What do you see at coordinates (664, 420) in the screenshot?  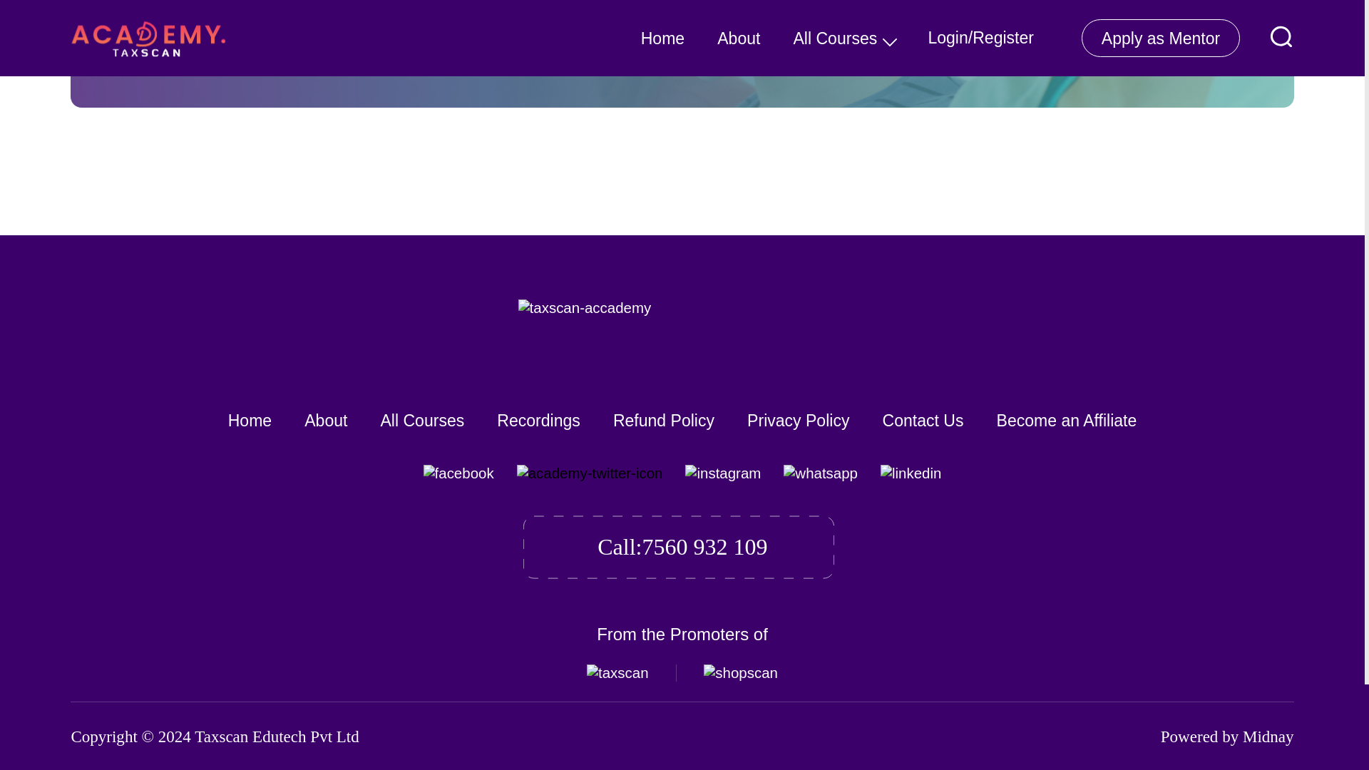 I see `Refund Policy` at bounding box center [664, 420].